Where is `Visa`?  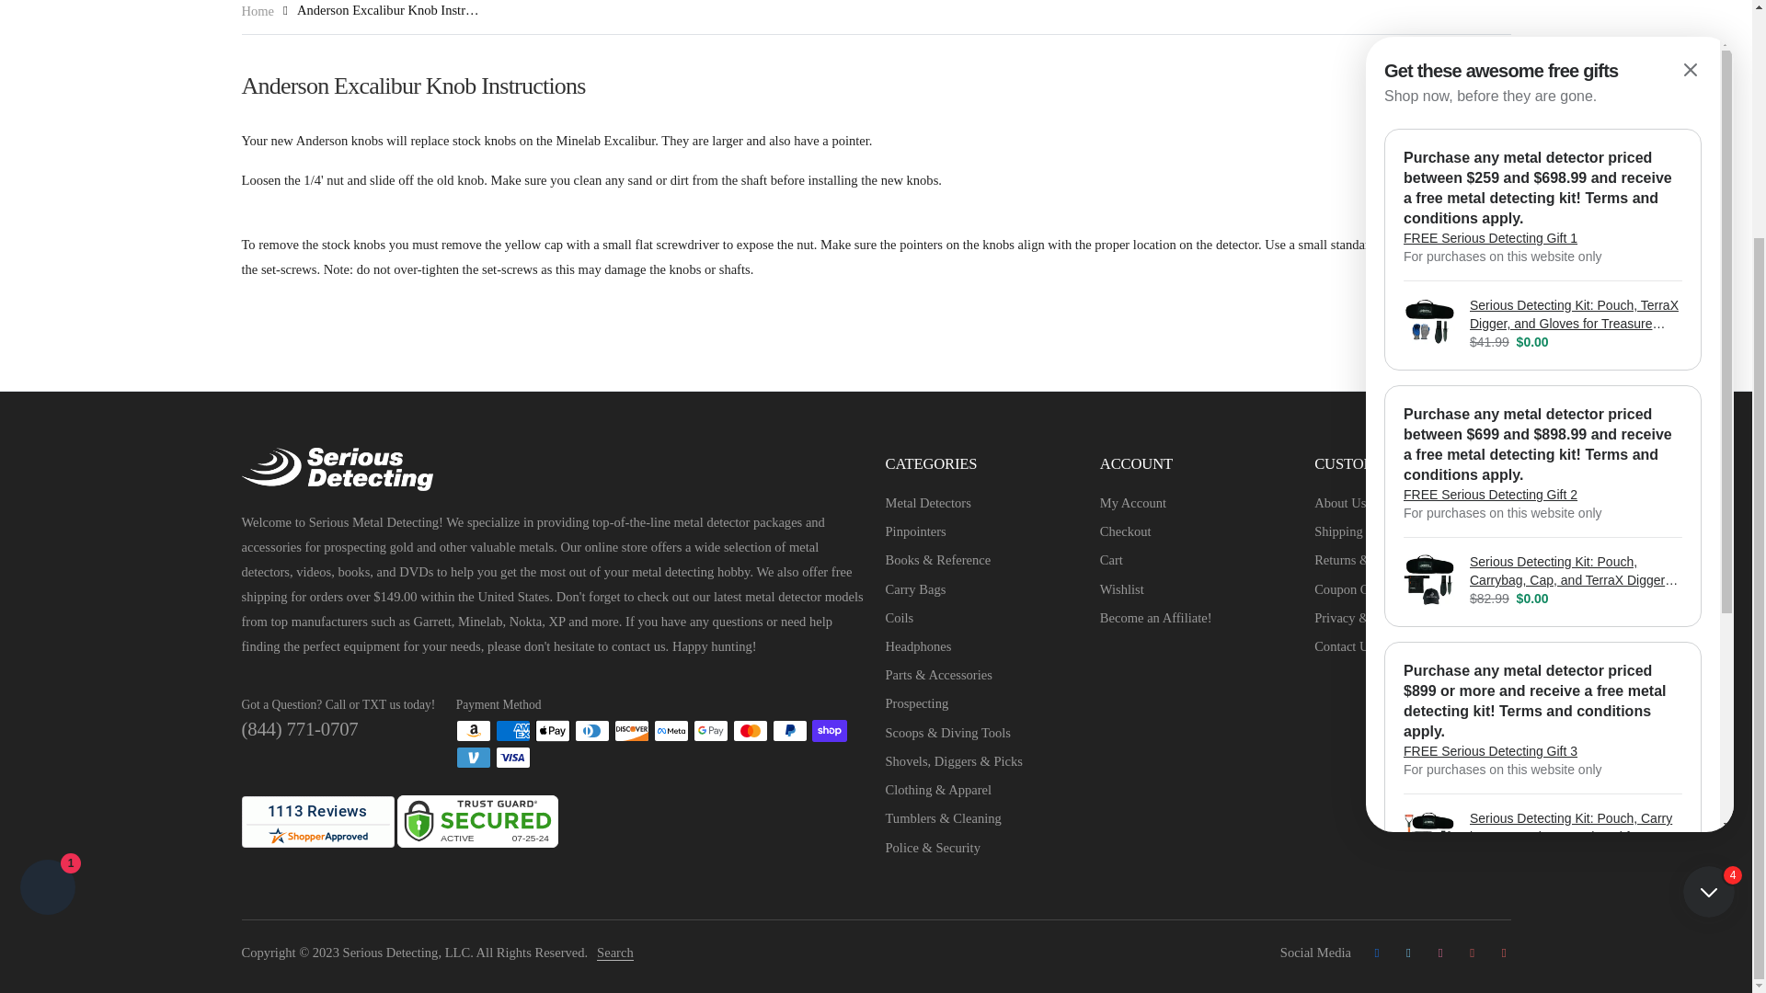
Visa is located at coordinates (513, 758).